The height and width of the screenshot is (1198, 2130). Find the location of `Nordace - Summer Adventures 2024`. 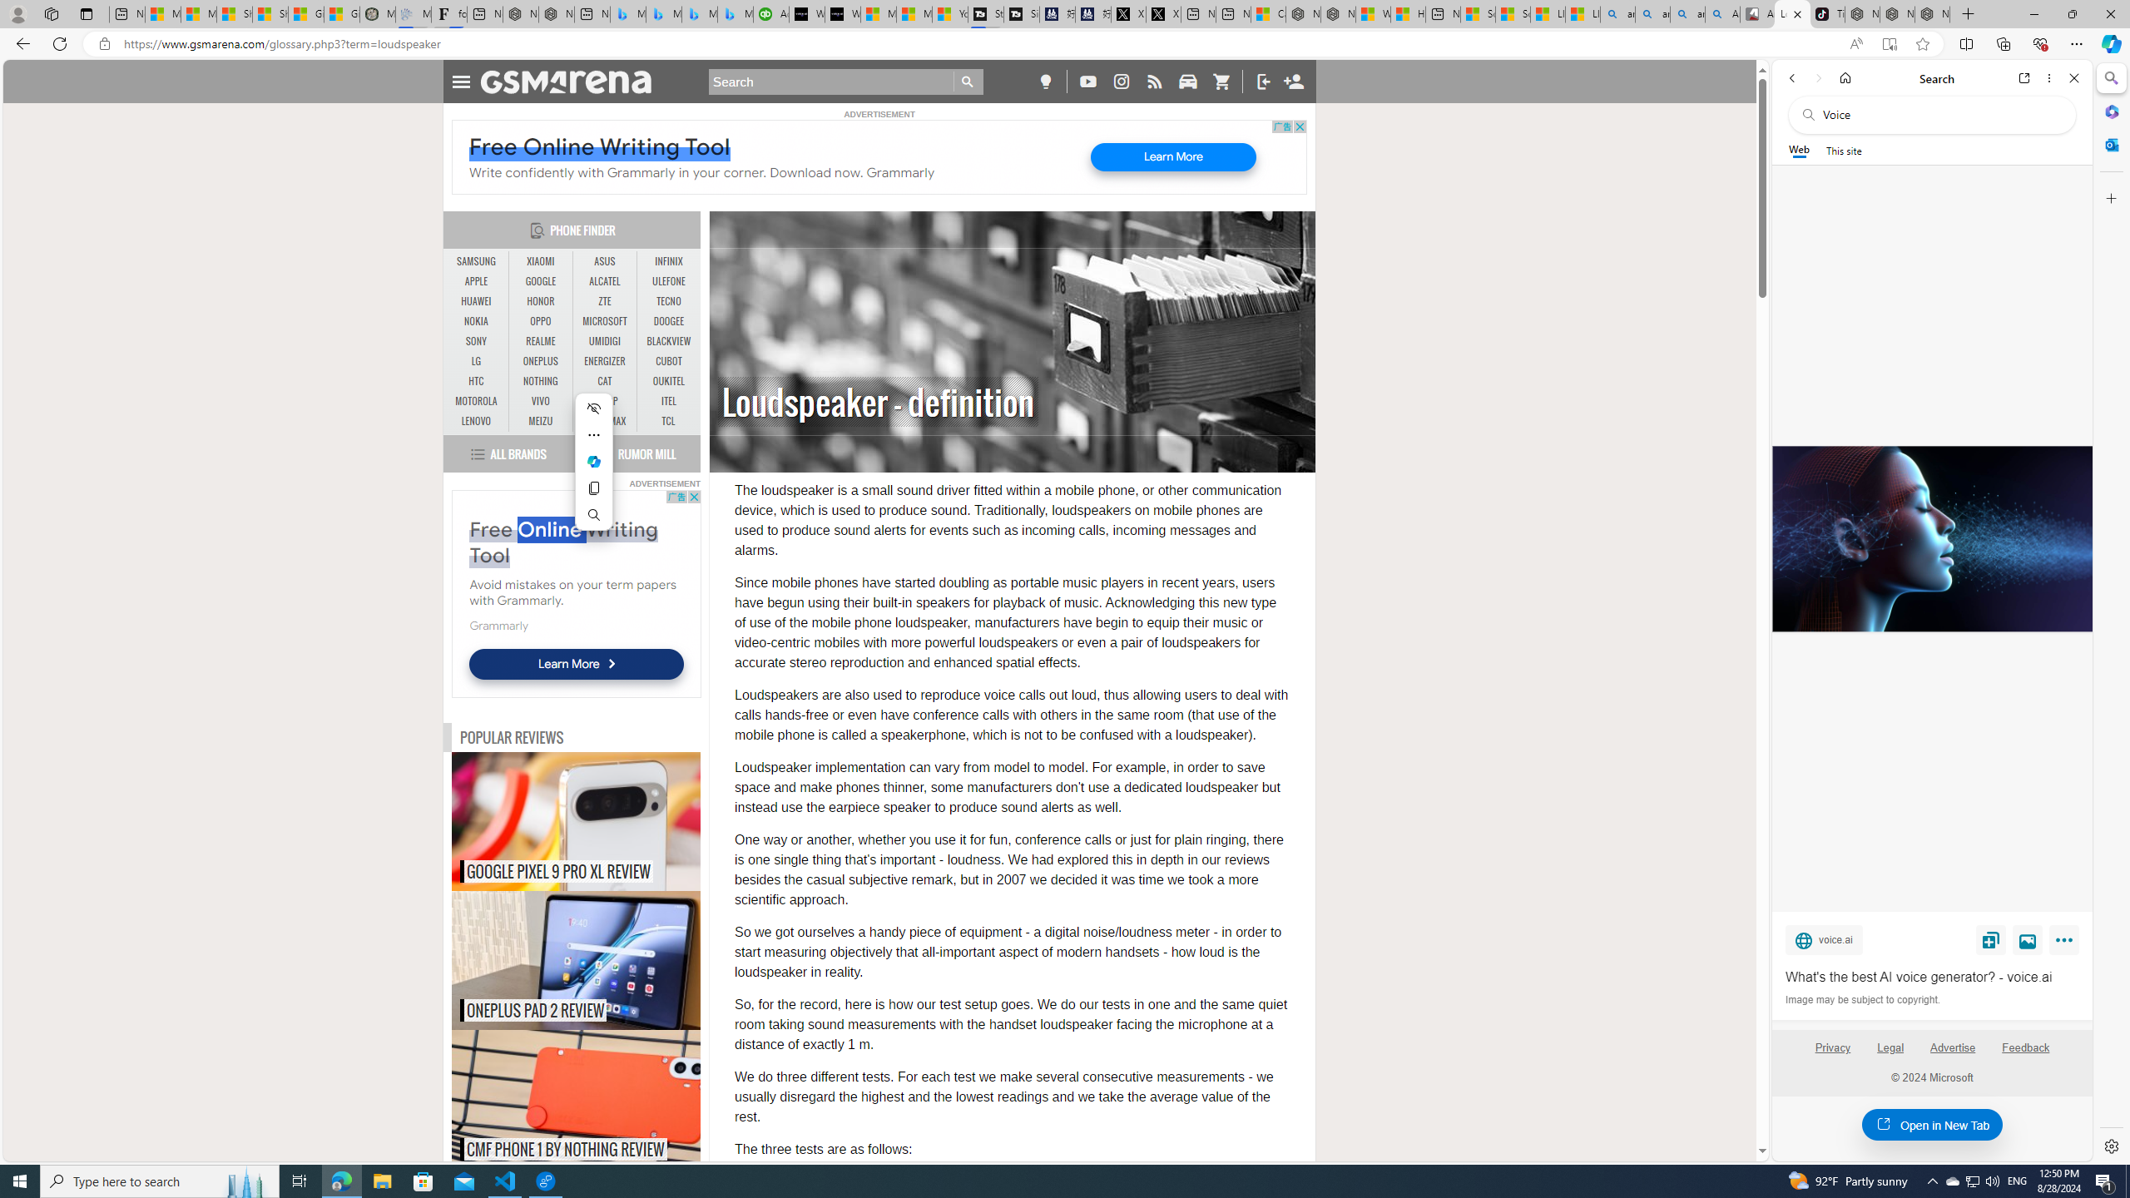

Nordace - Summer Adventures 2024 is located at coordinates (1338, 14).